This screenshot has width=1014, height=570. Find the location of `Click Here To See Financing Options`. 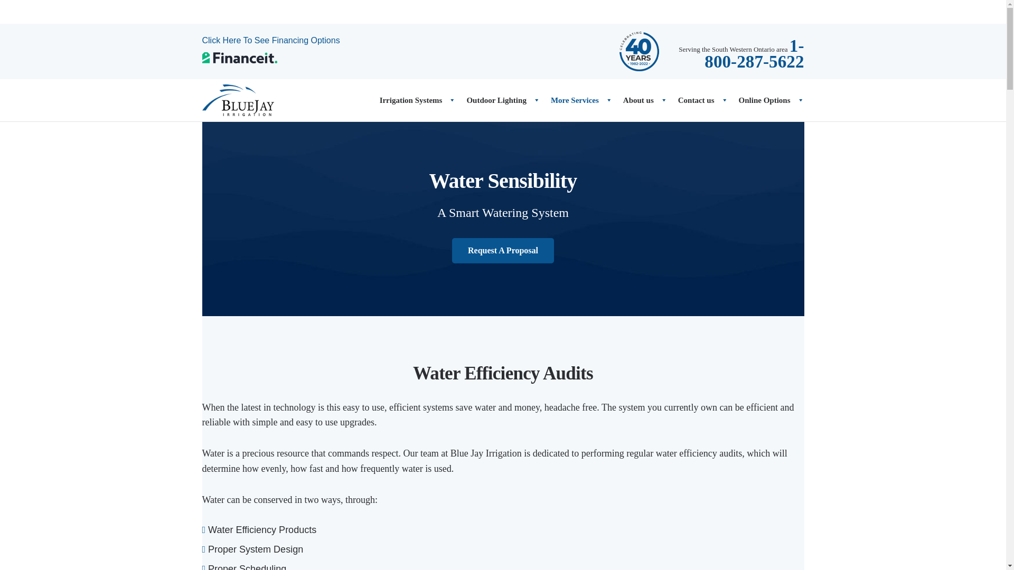

Click Here To See Financing Options is located at coordinates (270, 40).